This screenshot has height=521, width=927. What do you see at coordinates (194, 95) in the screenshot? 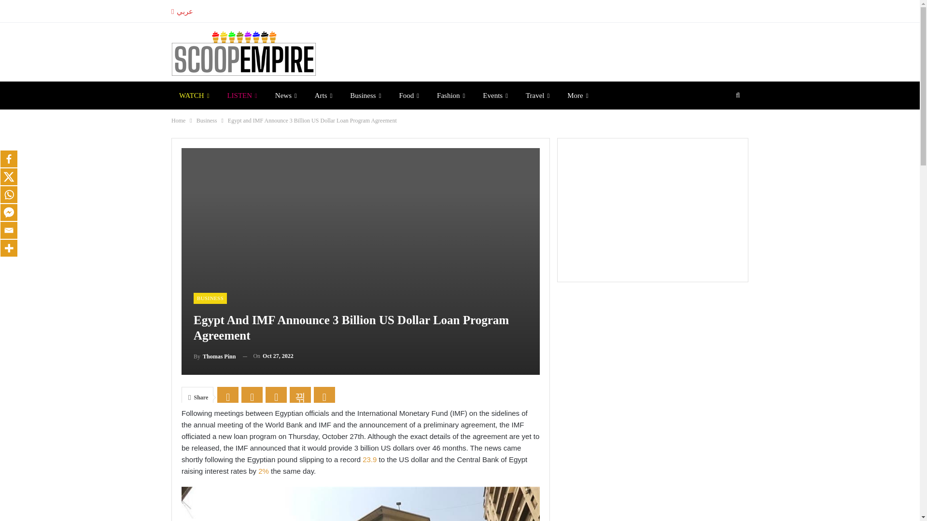
I see `WATCH` at bounding box center [194, 95].